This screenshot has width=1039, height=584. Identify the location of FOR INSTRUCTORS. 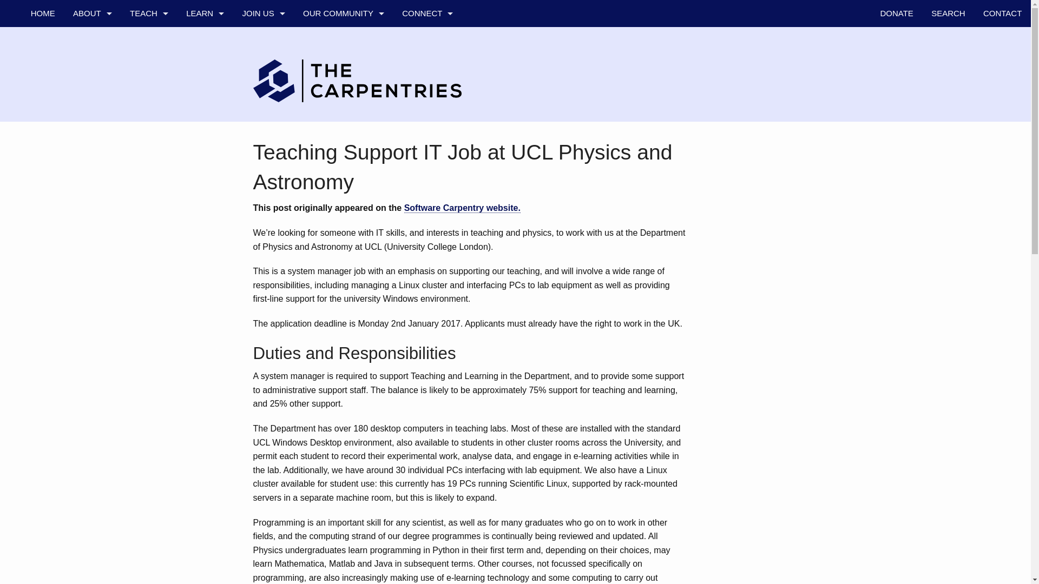
(148, 202).